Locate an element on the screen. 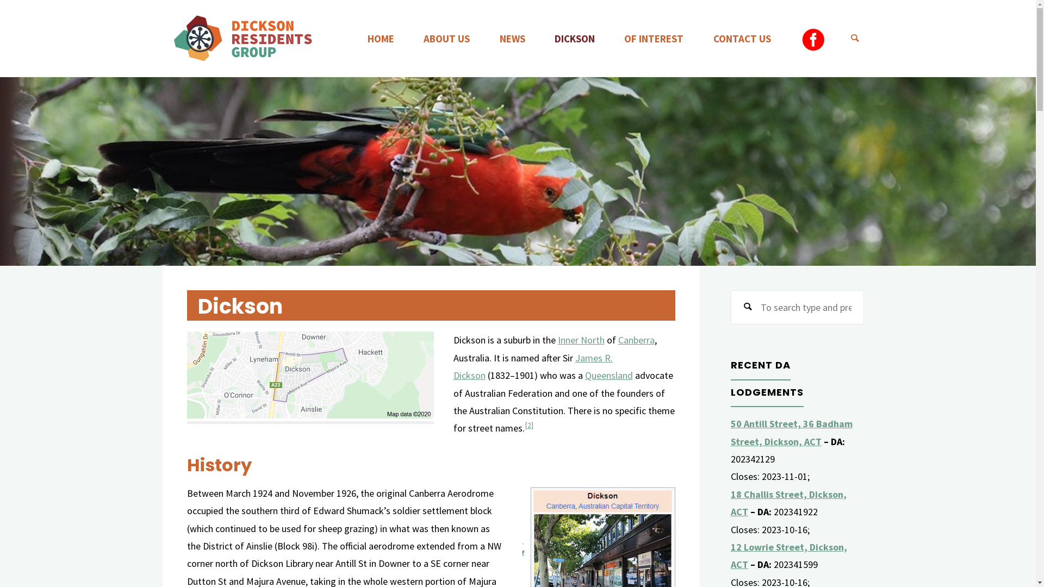  DICKSON is located at coordinates (575, 39).